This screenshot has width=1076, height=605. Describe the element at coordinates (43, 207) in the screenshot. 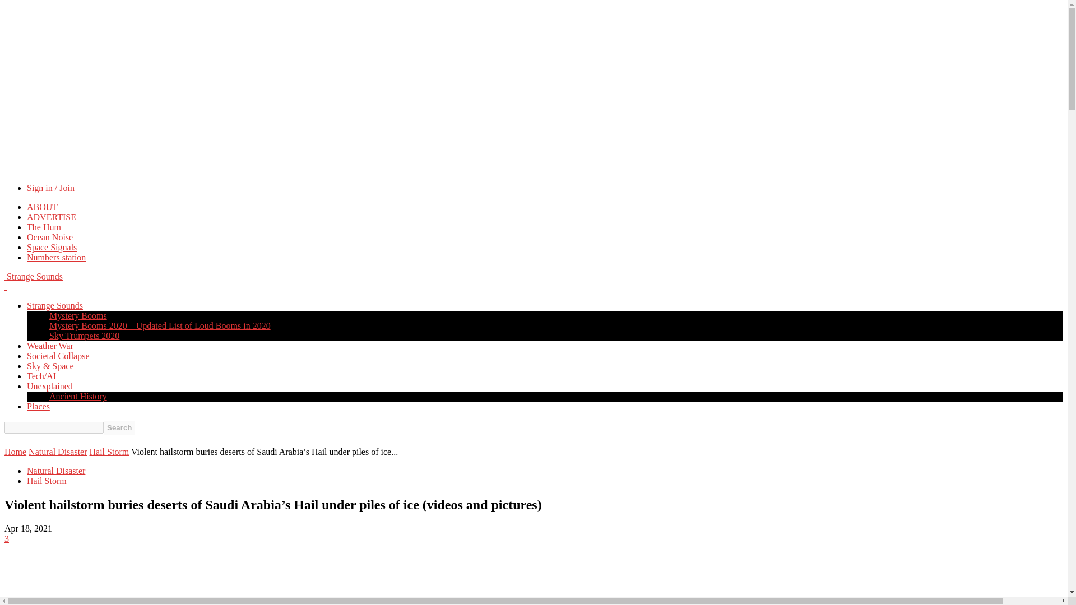

I see `About Strange Sounds` at that location.